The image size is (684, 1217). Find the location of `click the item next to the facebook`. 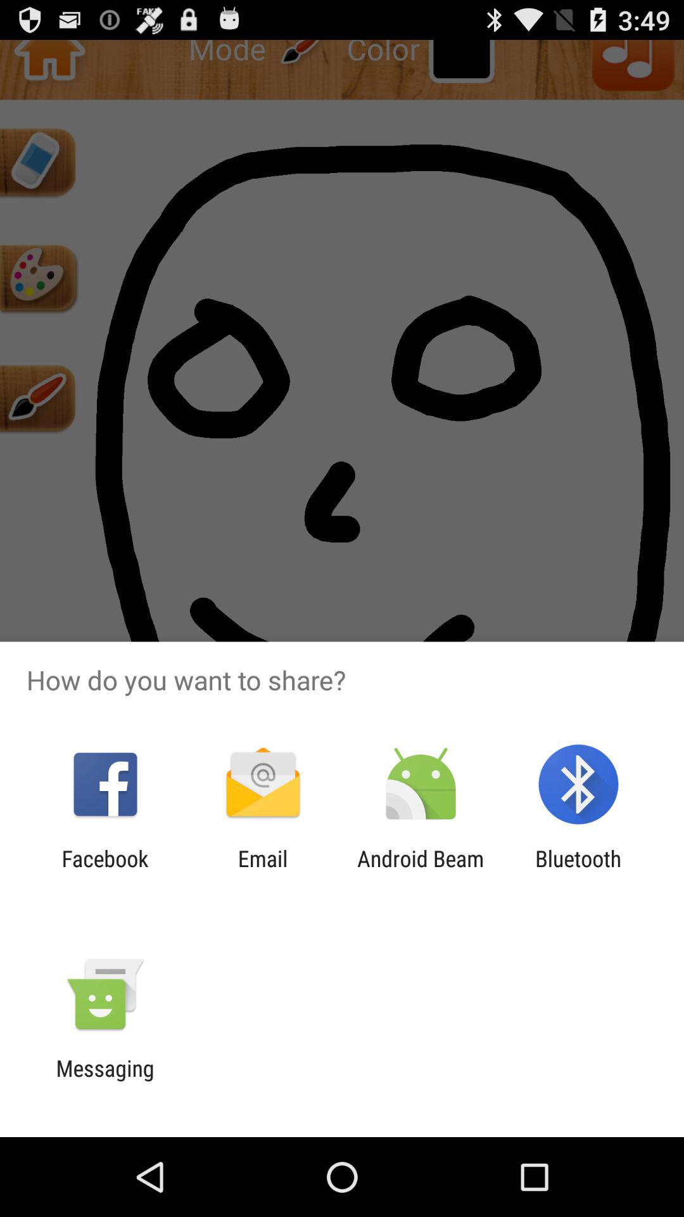

click the item next to the facebook is located at coordinates (262, 872).